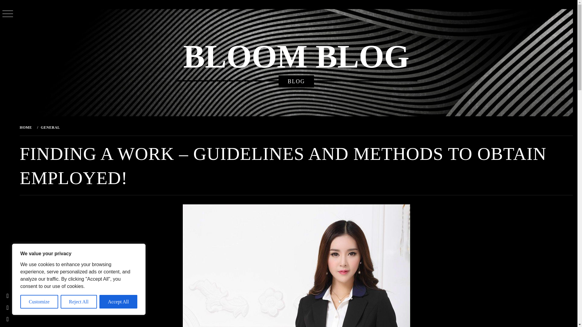 The image size is (582, 327). I want to click on Accept All, so click(118, 302).